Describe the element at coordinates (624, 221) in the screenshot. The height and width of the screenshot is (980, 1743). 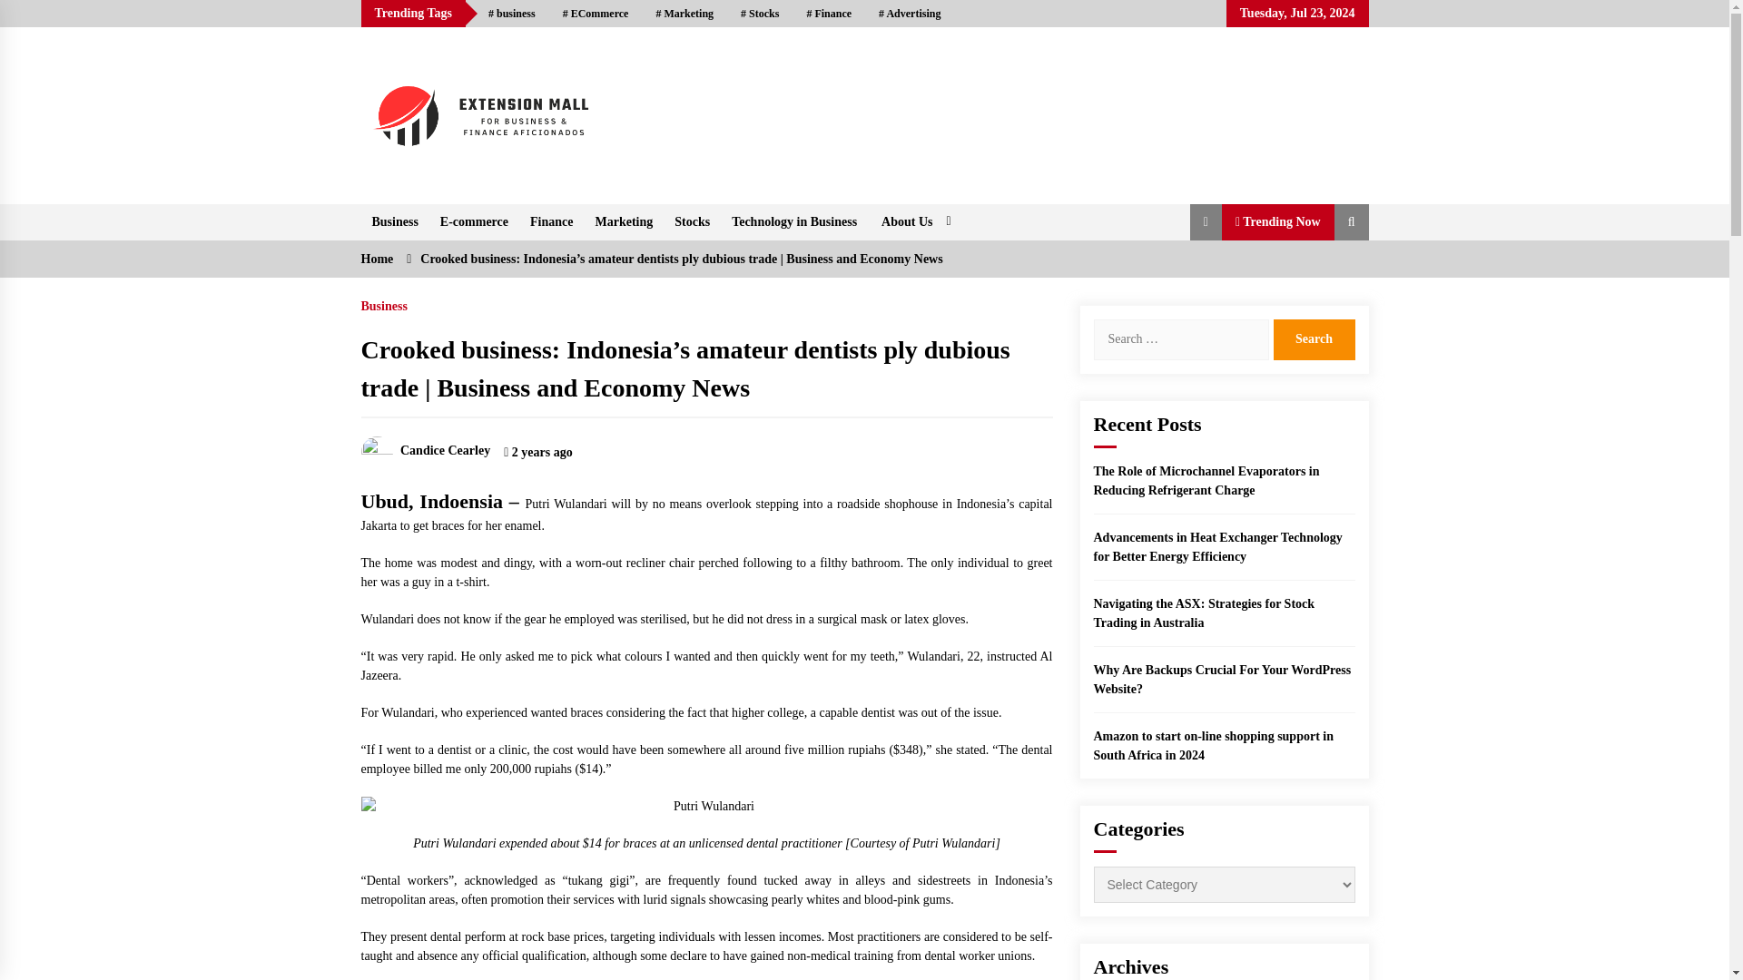
I see `Marketing` at that location.